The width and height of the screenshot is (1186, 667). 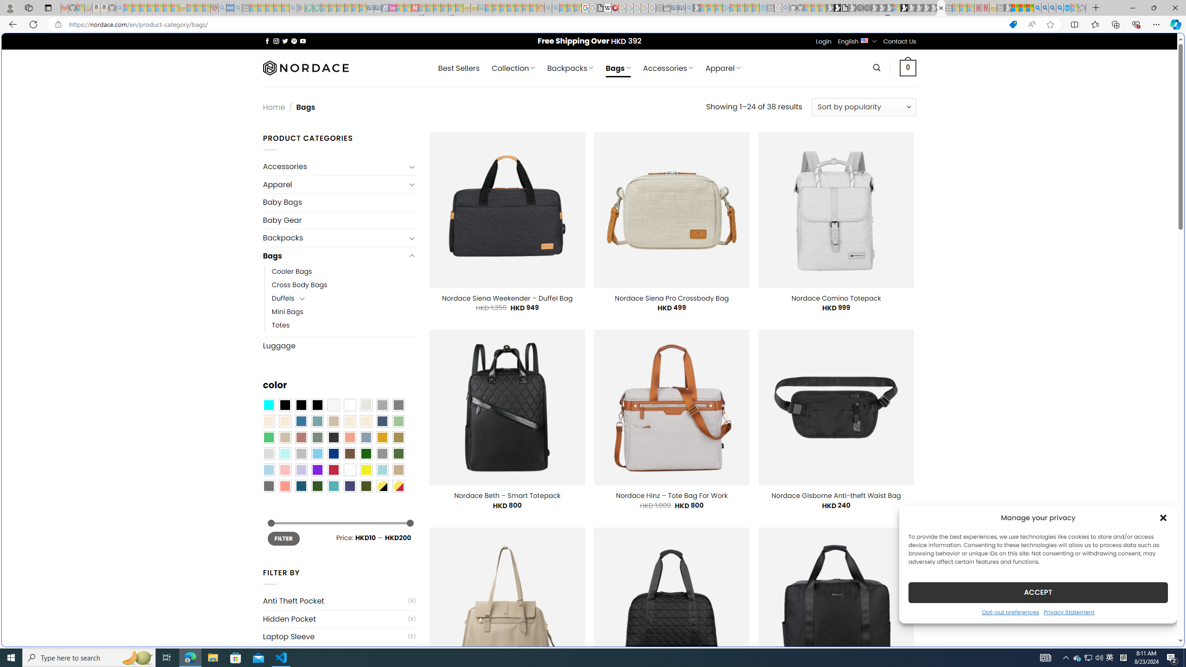 What do you see at coordinates (398, 454) in the screenshot?
I see `Green` at bounding box center [398, 454].